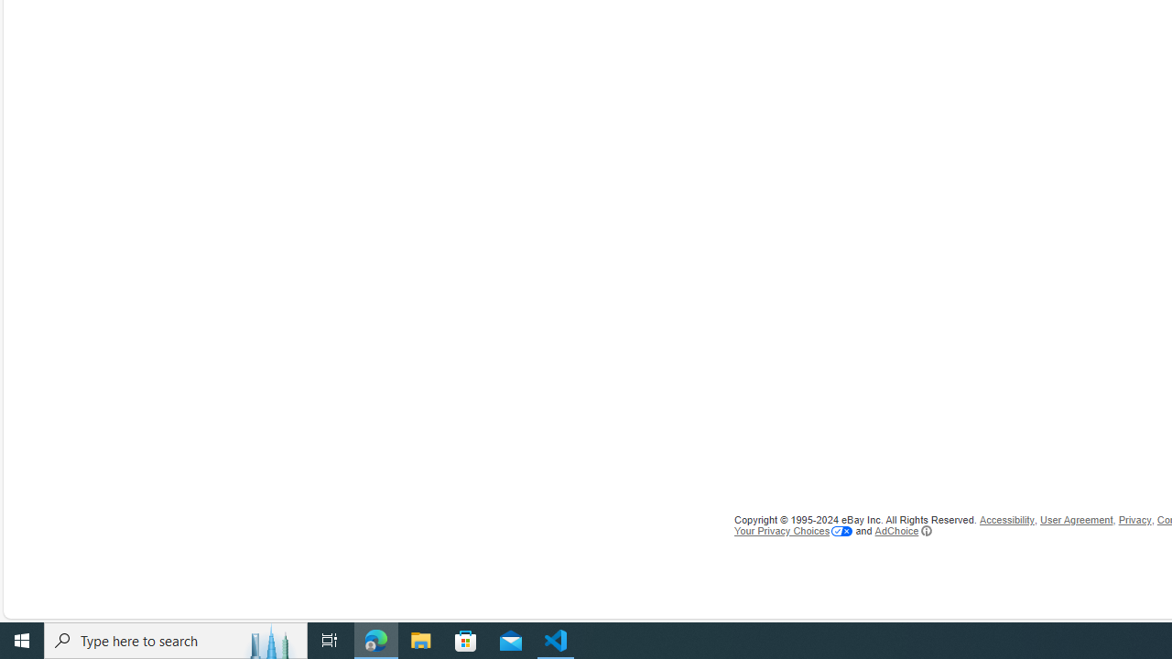 This screenshot has width=1172, height=659. I want to click on Privacy, so click(1135, 520).